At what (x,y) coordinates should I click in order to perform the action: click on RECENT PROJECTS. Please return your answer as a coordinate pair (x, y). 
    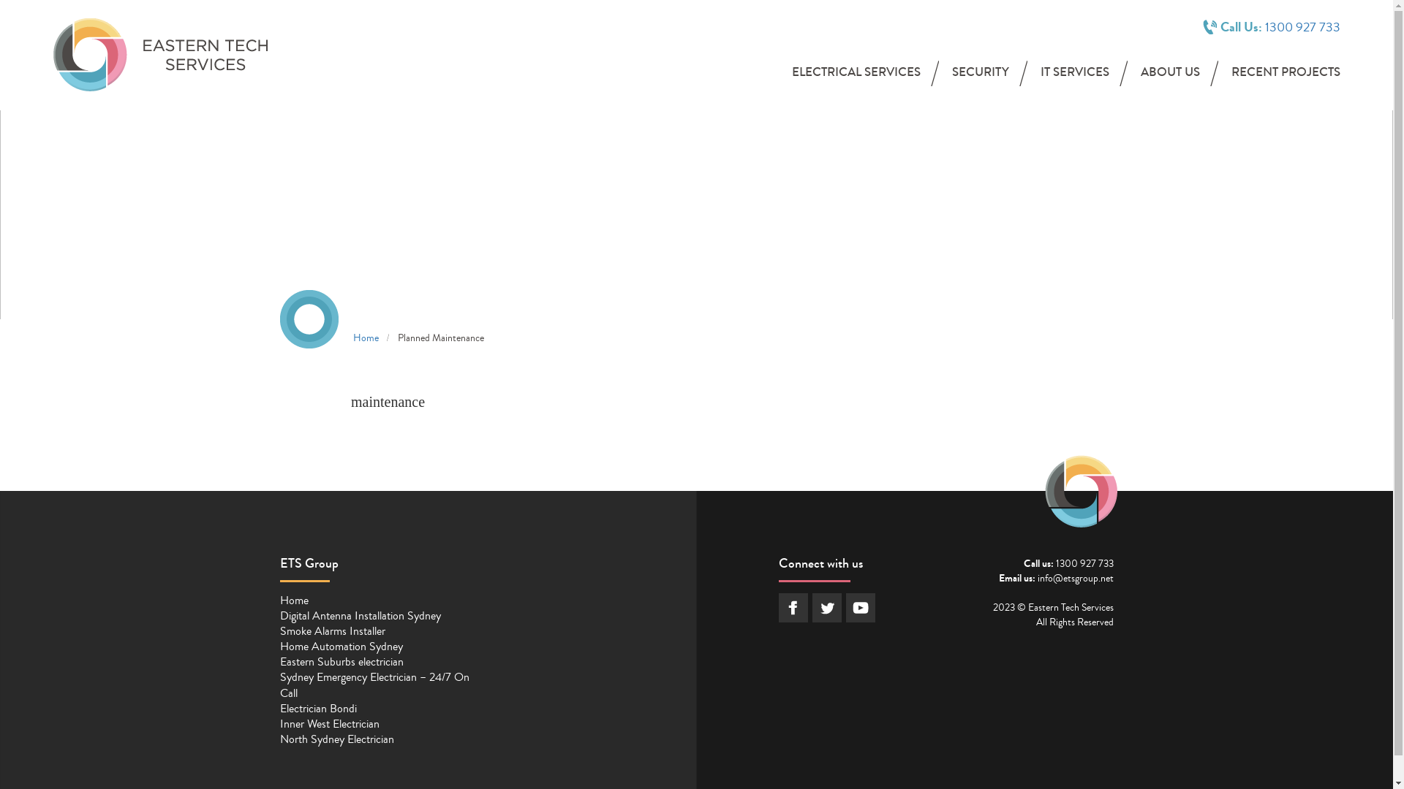
    Looking at the image, I should click on (1286, 74).